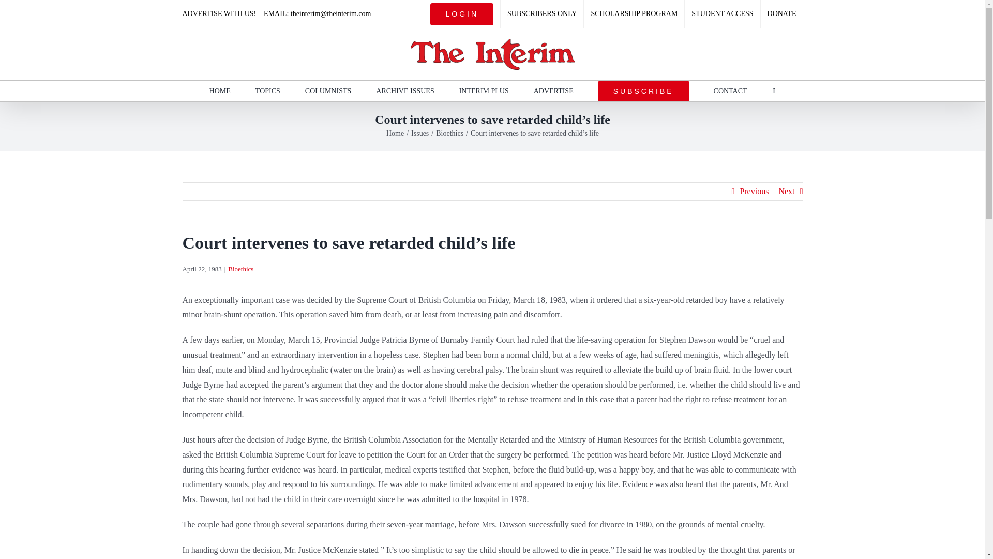 This screenshot has height=559, width=993. What do you see at coordinates (328, 91) in the screenshot?
I see `COLUMNISTS` at bounding box center [328, 91].